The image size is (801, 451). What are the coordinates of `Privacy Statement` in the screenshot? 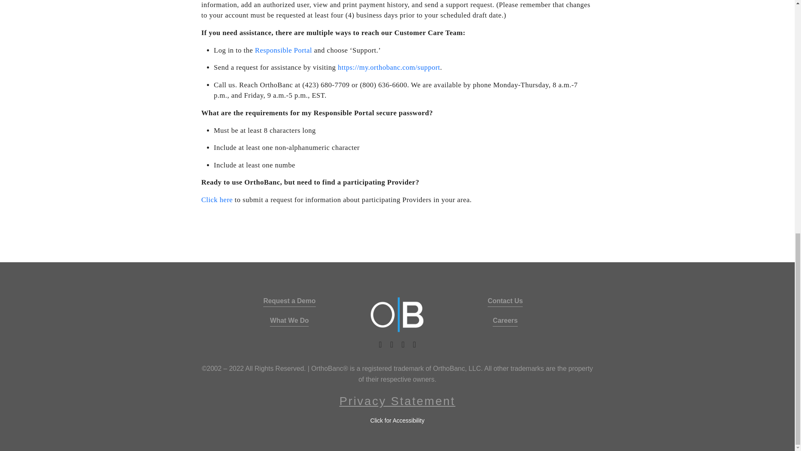 It's located at (397, 401).